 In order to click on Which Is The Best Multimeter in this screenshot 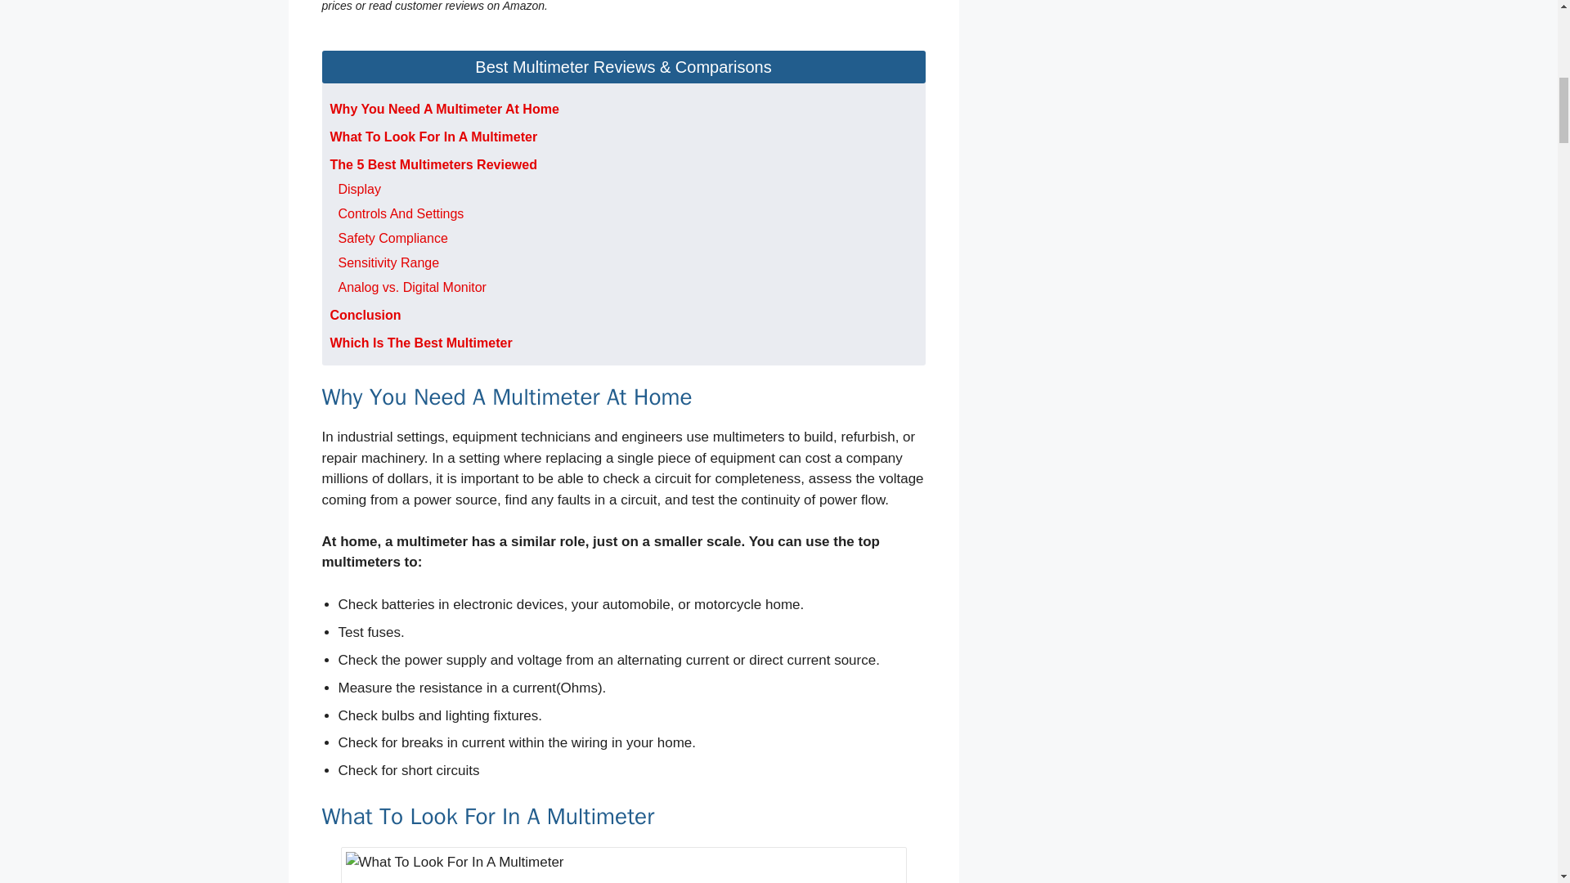, I will do `click(421, 343)`.